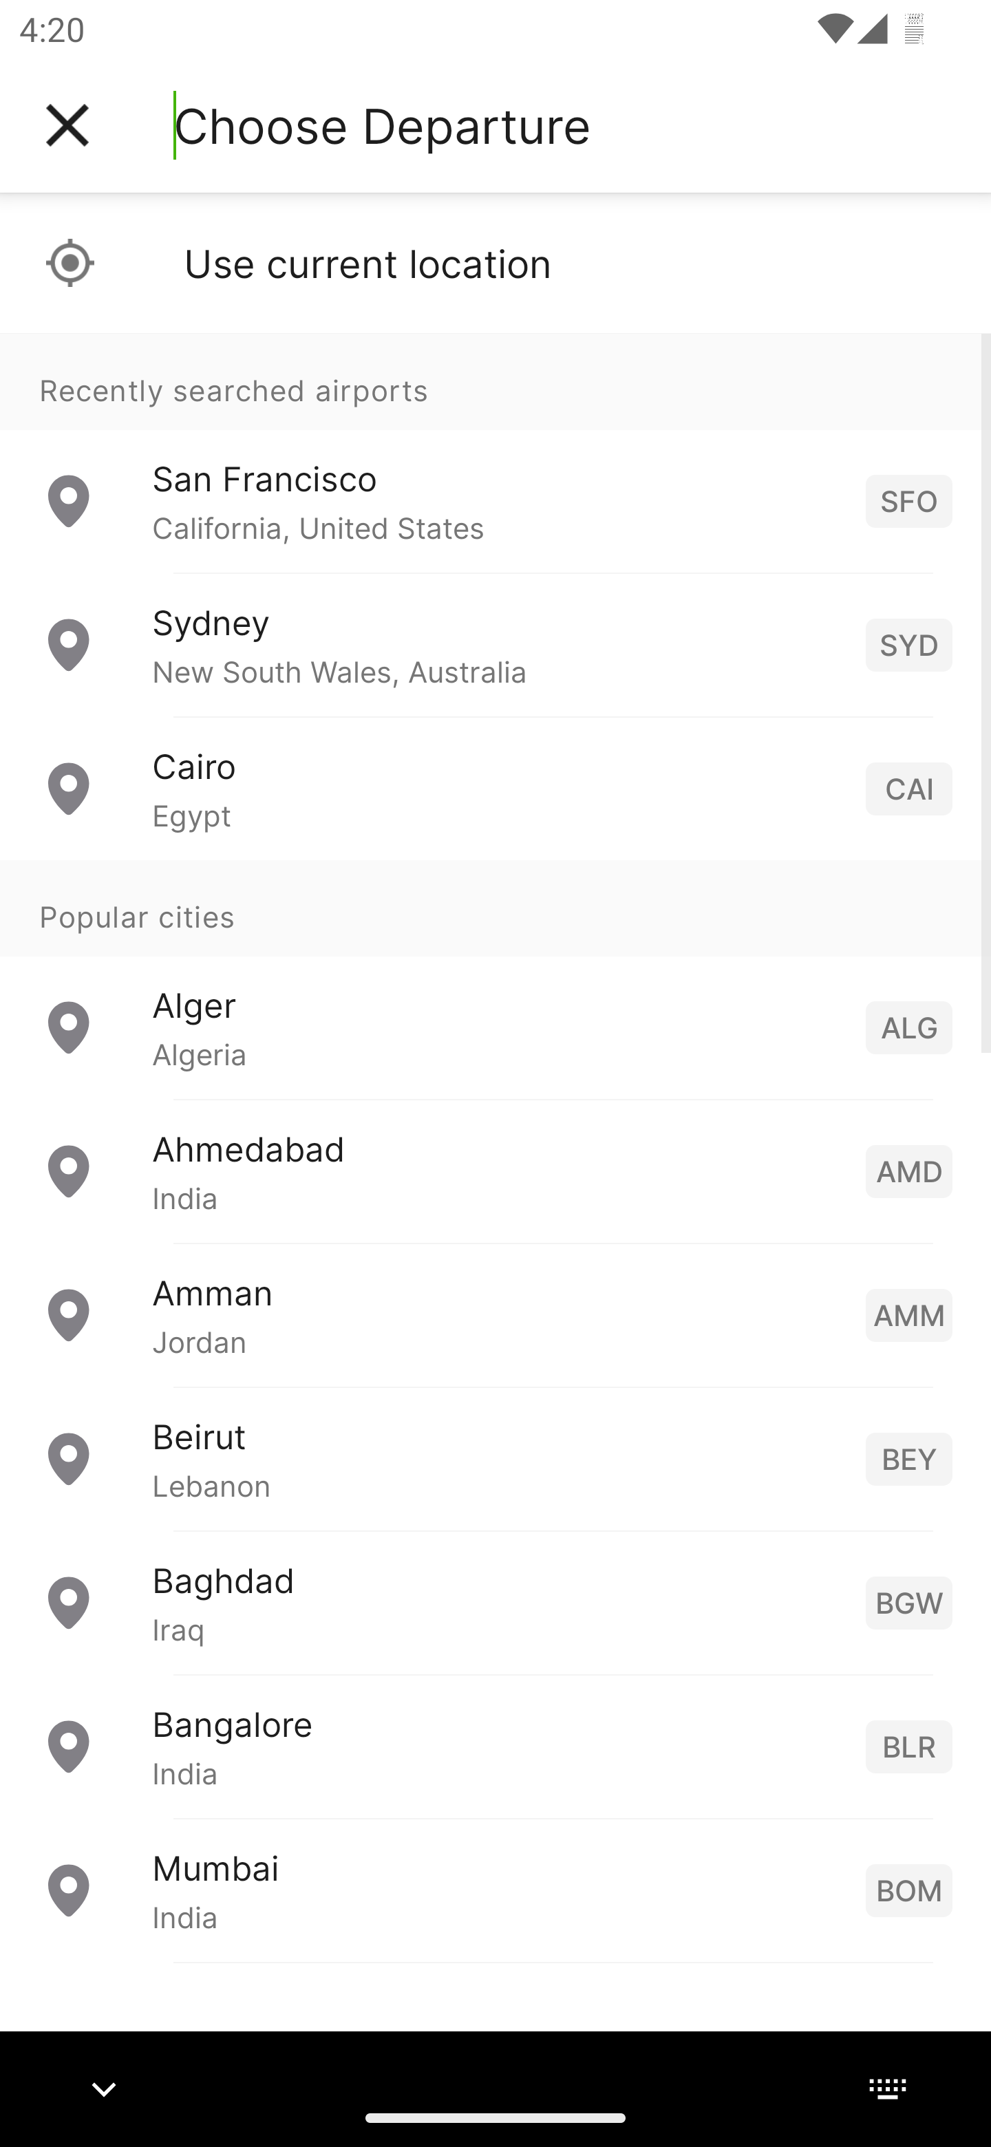 The width and height of the screenshot is (991, 2147). I want to click on Popular cities, so click(495, 909).